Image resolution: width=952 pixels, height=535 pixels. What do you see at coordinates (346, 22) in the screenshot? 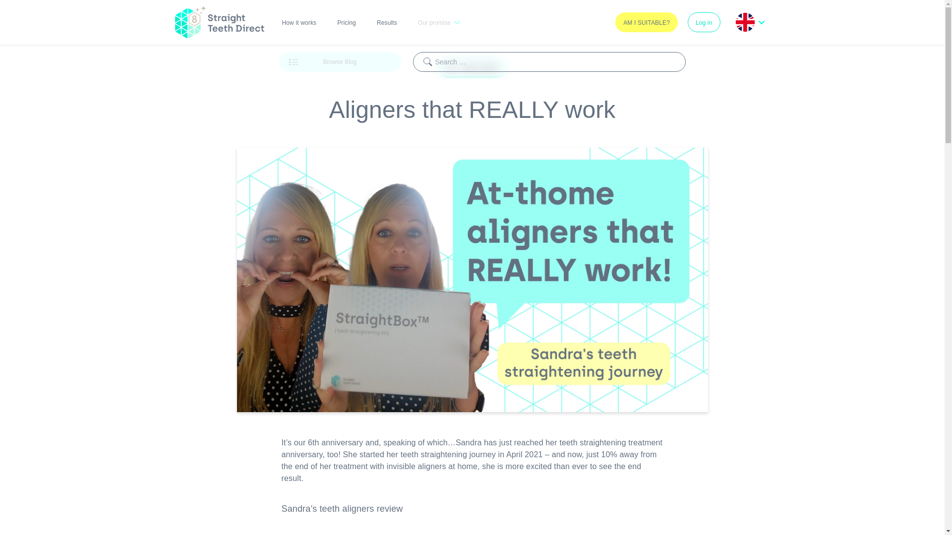
I see `Pricing` at bounding box center [346, 22].